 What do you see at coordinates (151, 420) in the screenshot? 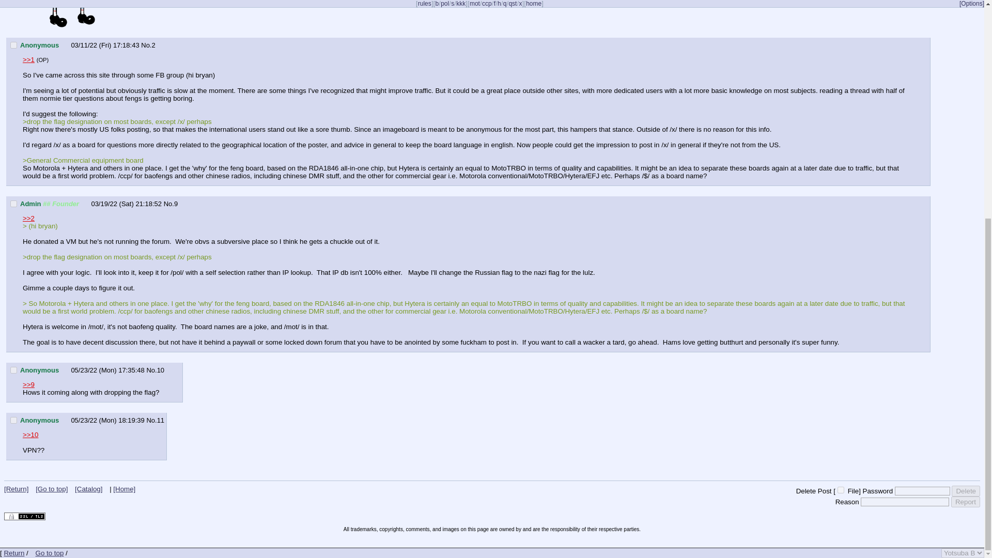
I see `No.` at bounding box center [151, 420].